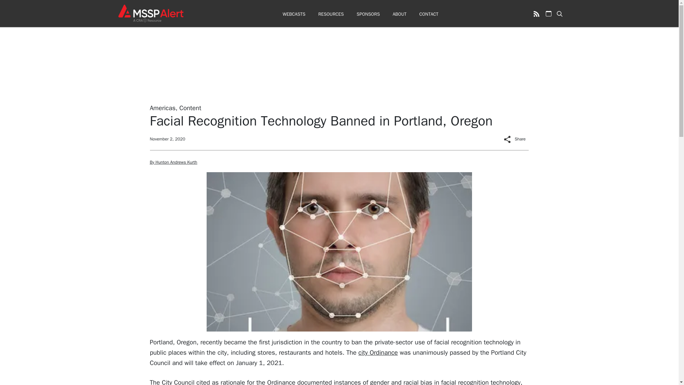 The width and height of the screenshot is (684, 385). I want to click on city Ordinance, so click(378, 353).